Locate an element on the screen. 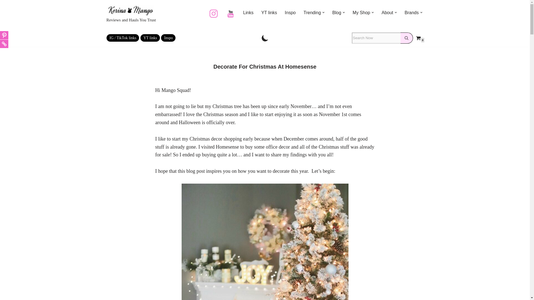 The image size is (534, 300). Skip to content is located at coordinates (4, 12).